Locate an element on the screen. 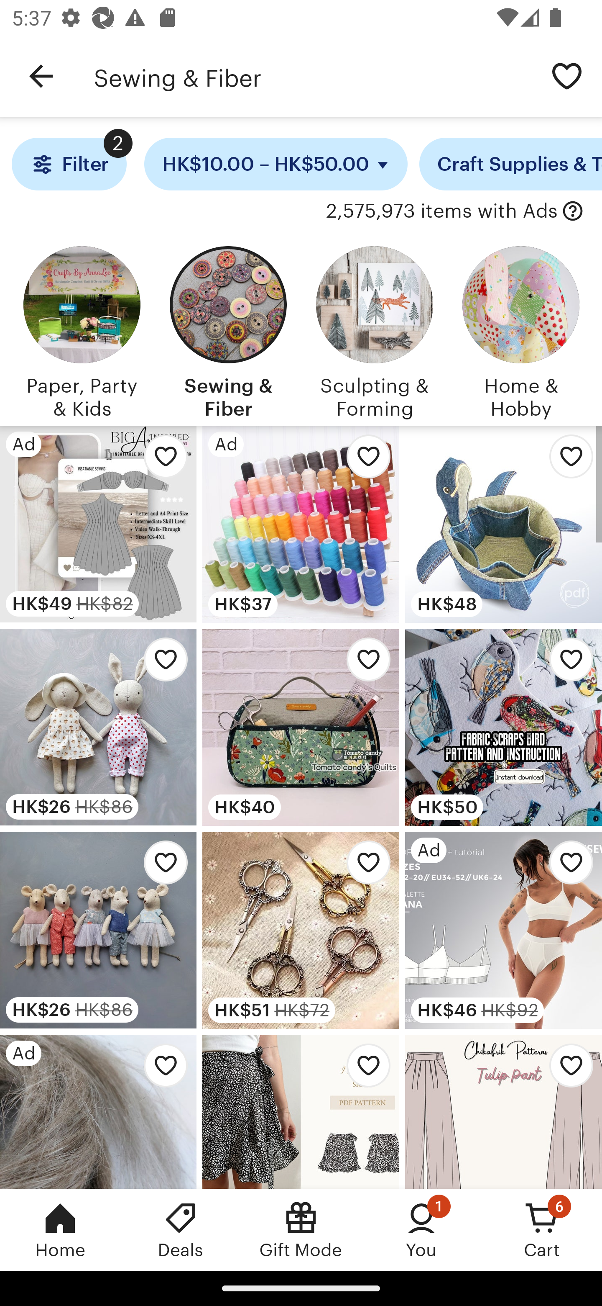 The height and width of the screenshot is (1306, 602). 2,575,973 items with Ads is located at coordinates (442, 211).